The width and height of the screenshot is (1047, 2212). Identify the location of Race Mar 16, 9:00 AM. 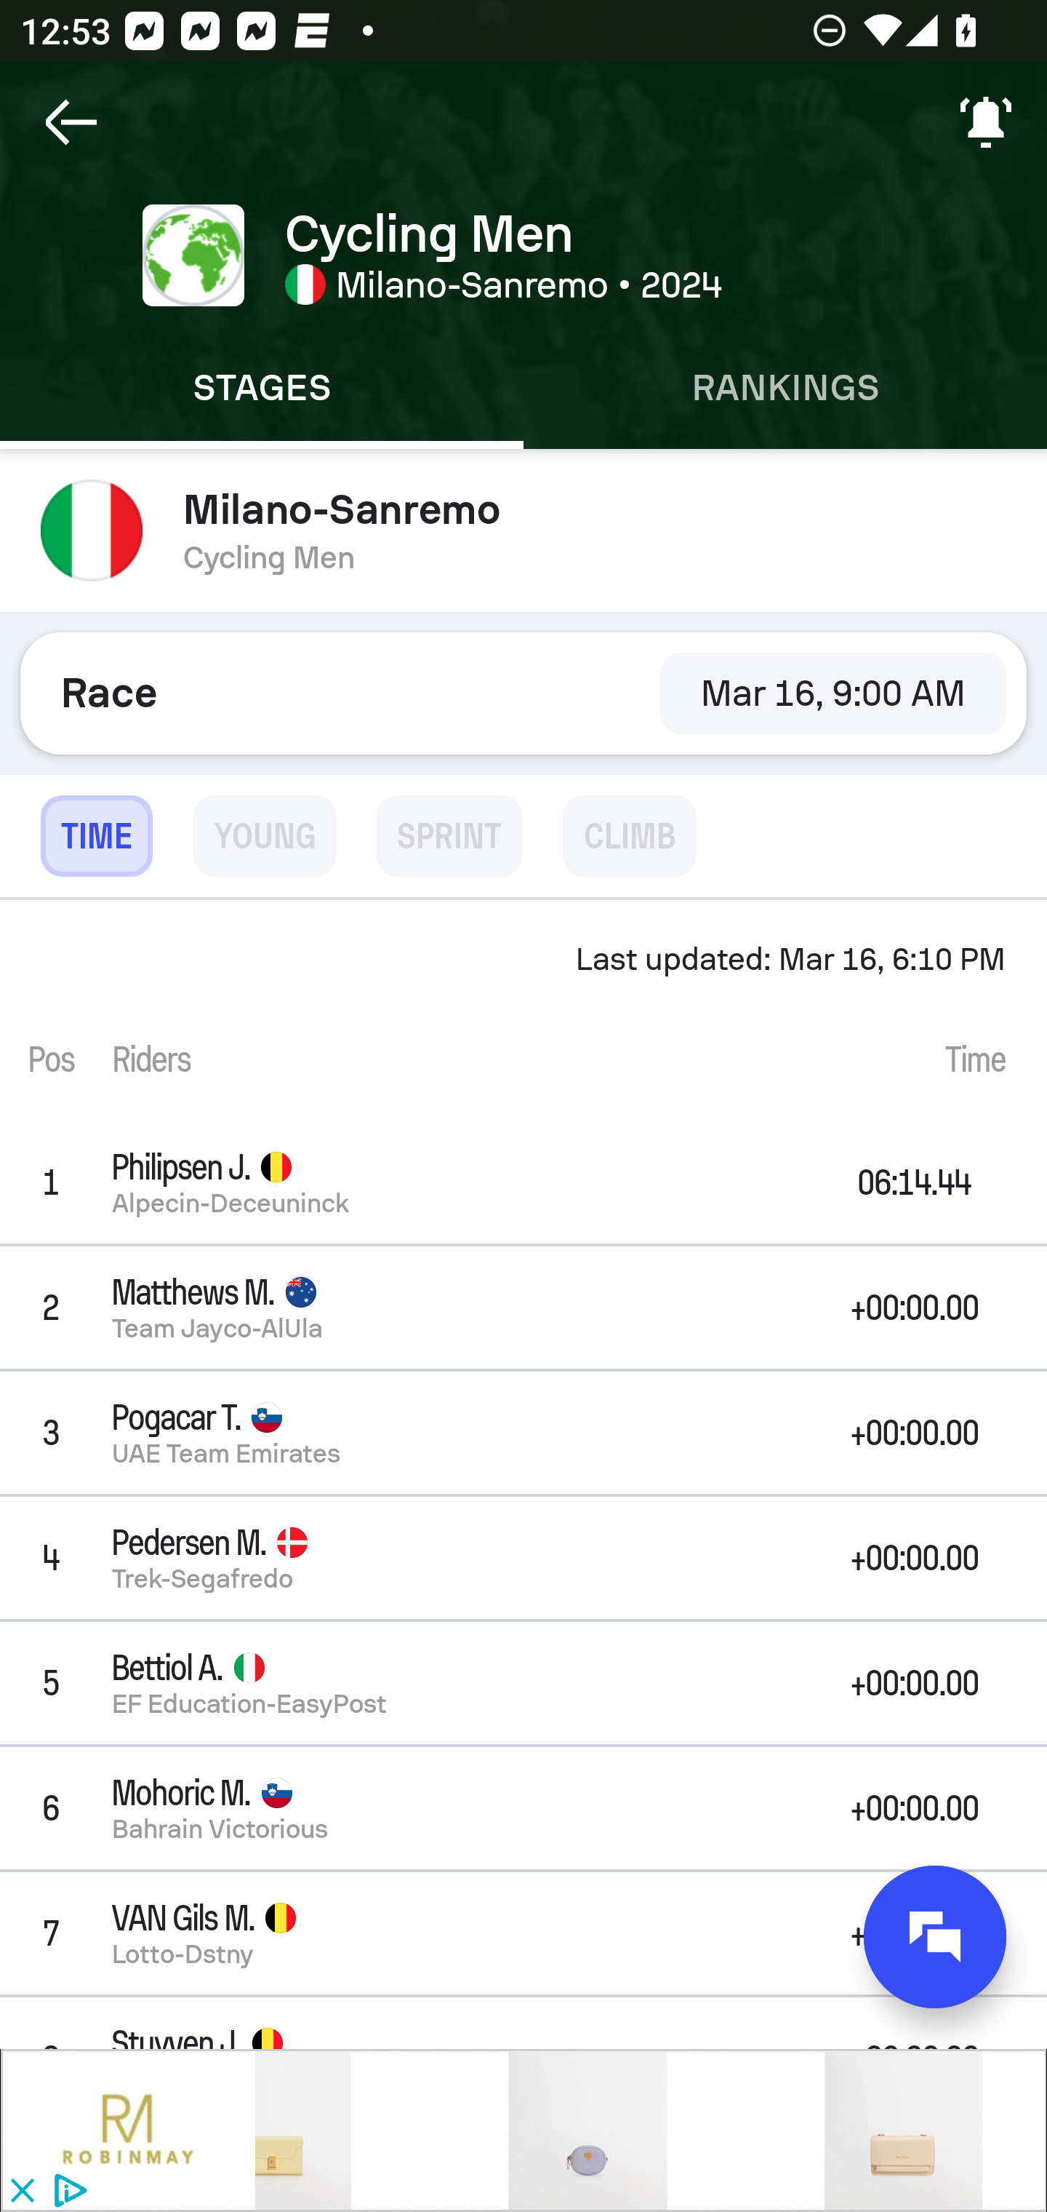
(523, 693).